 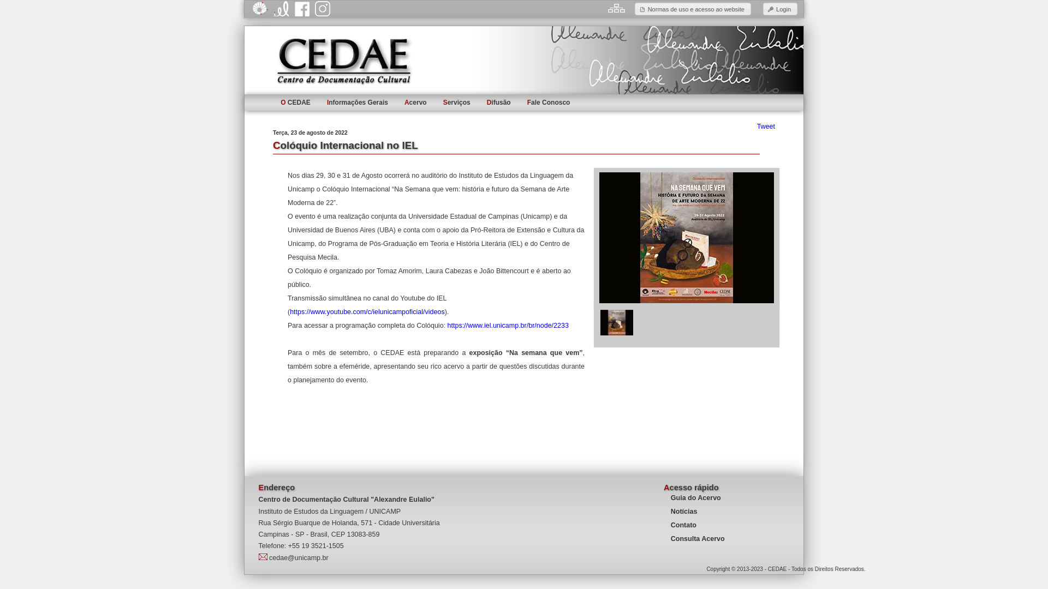 What do you see at coordinates (302, 9) in the screenshot?
I see `Facebook do CEDAE` at bounding box center [302, 9].